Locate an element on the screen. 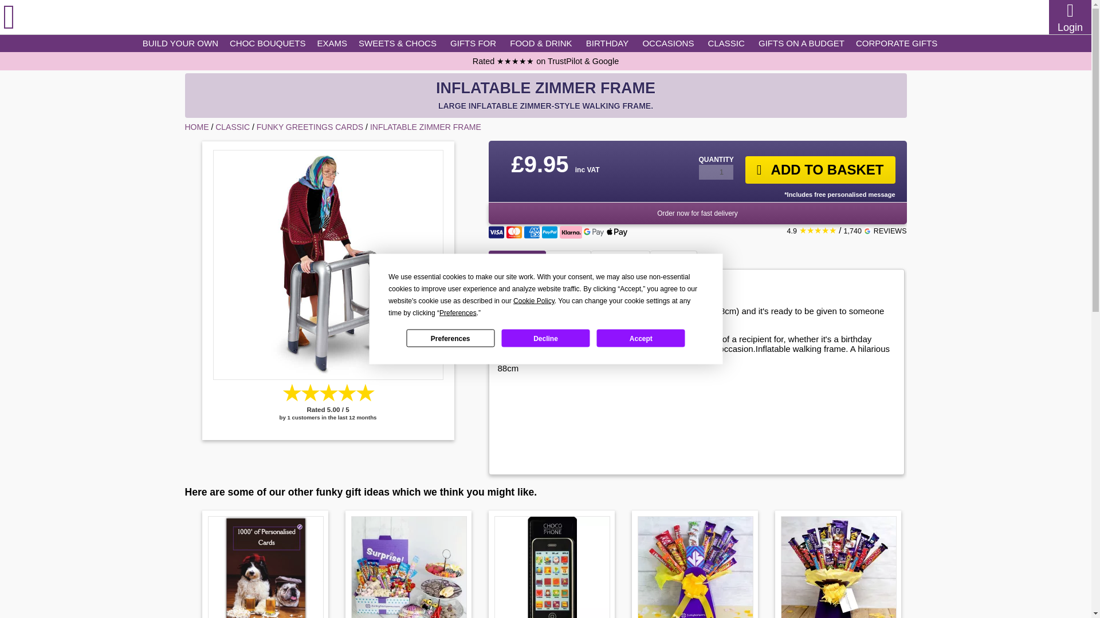 The height and width of the screenshot is (618, 1100). Accept is located at coordinates (641, 338).